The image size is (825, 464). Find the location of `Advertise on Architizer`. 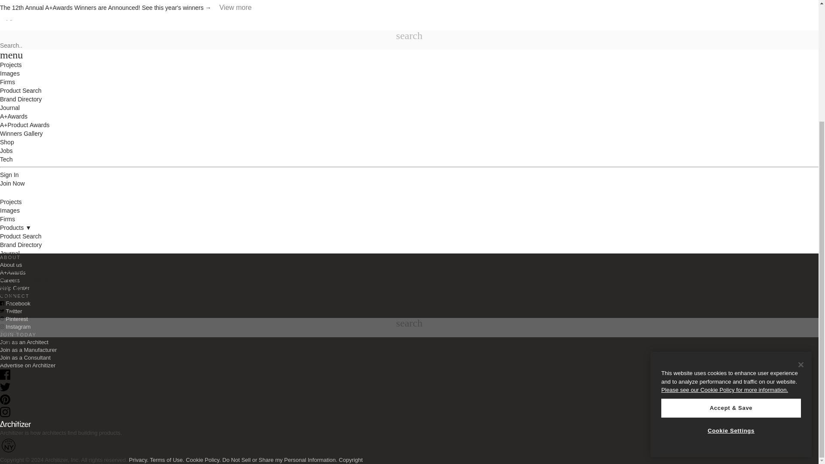

Advertise on Architizer is located at coordinates (27, 365).